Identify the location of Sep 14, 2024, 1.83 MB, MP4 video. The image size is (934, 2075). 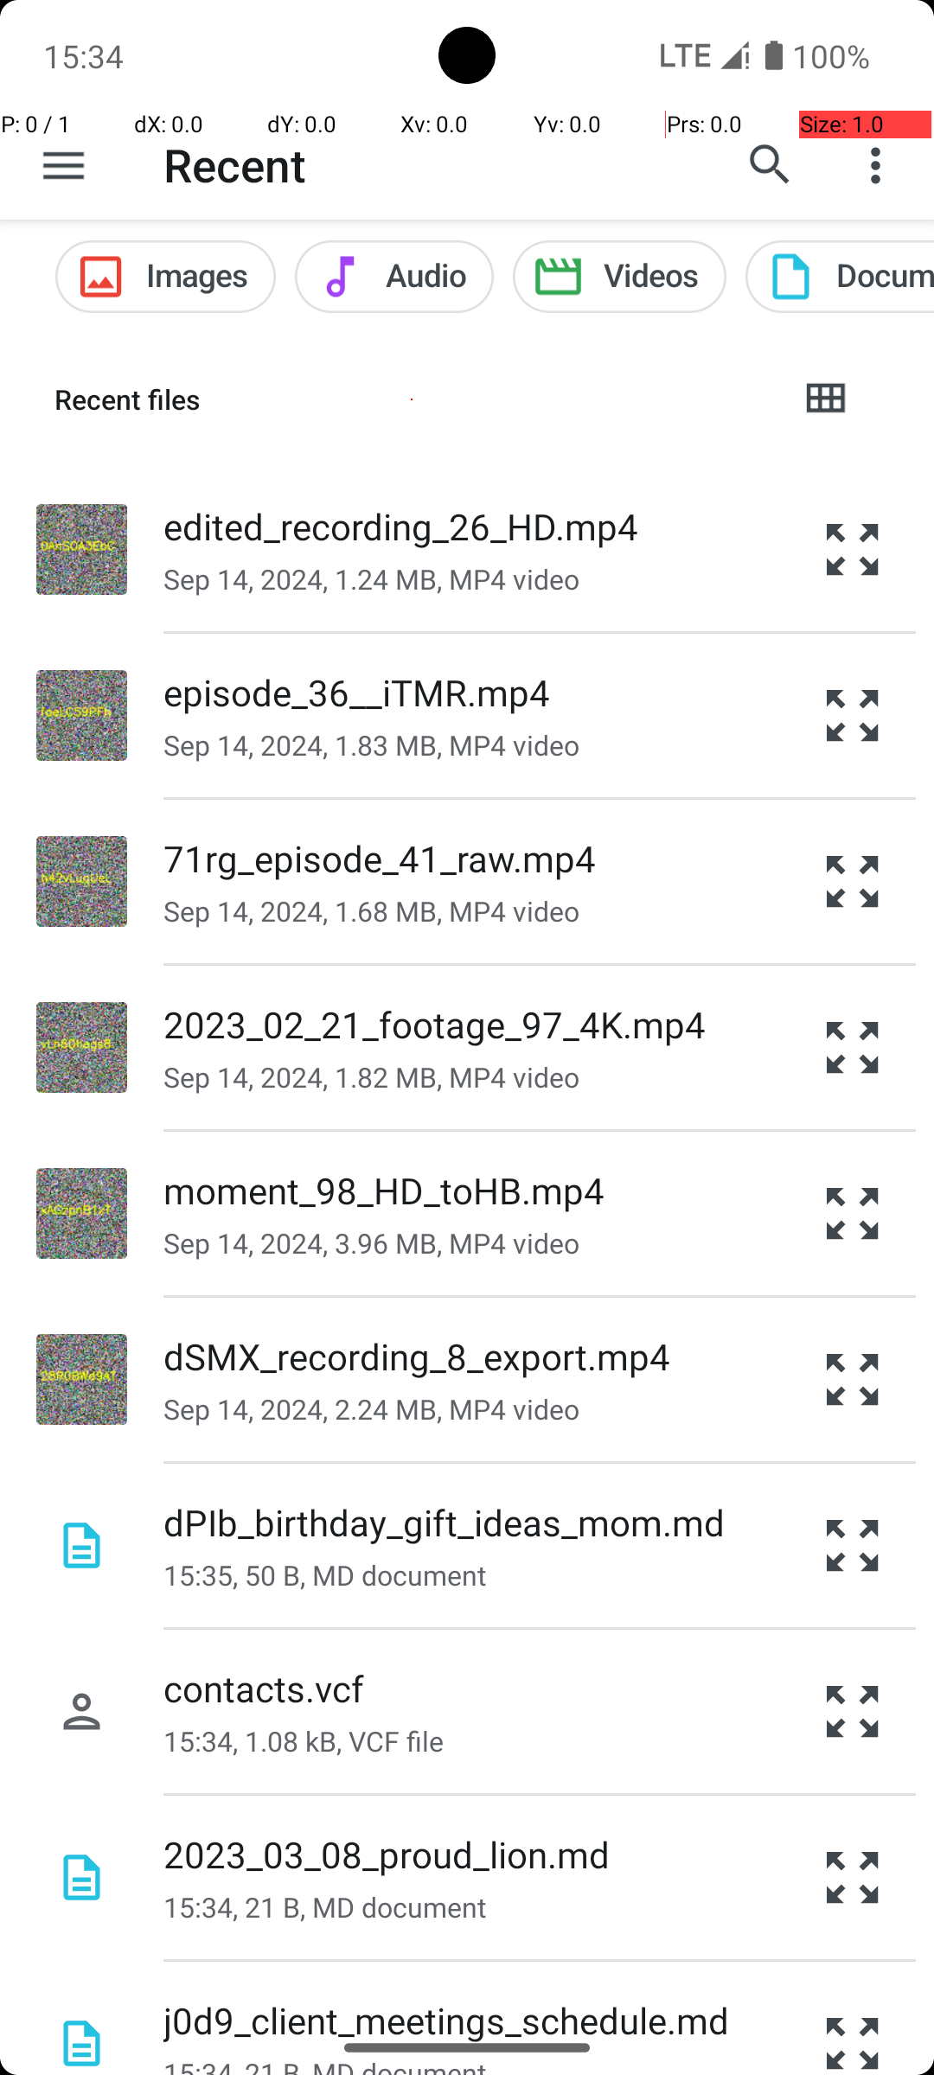
(372, 745).